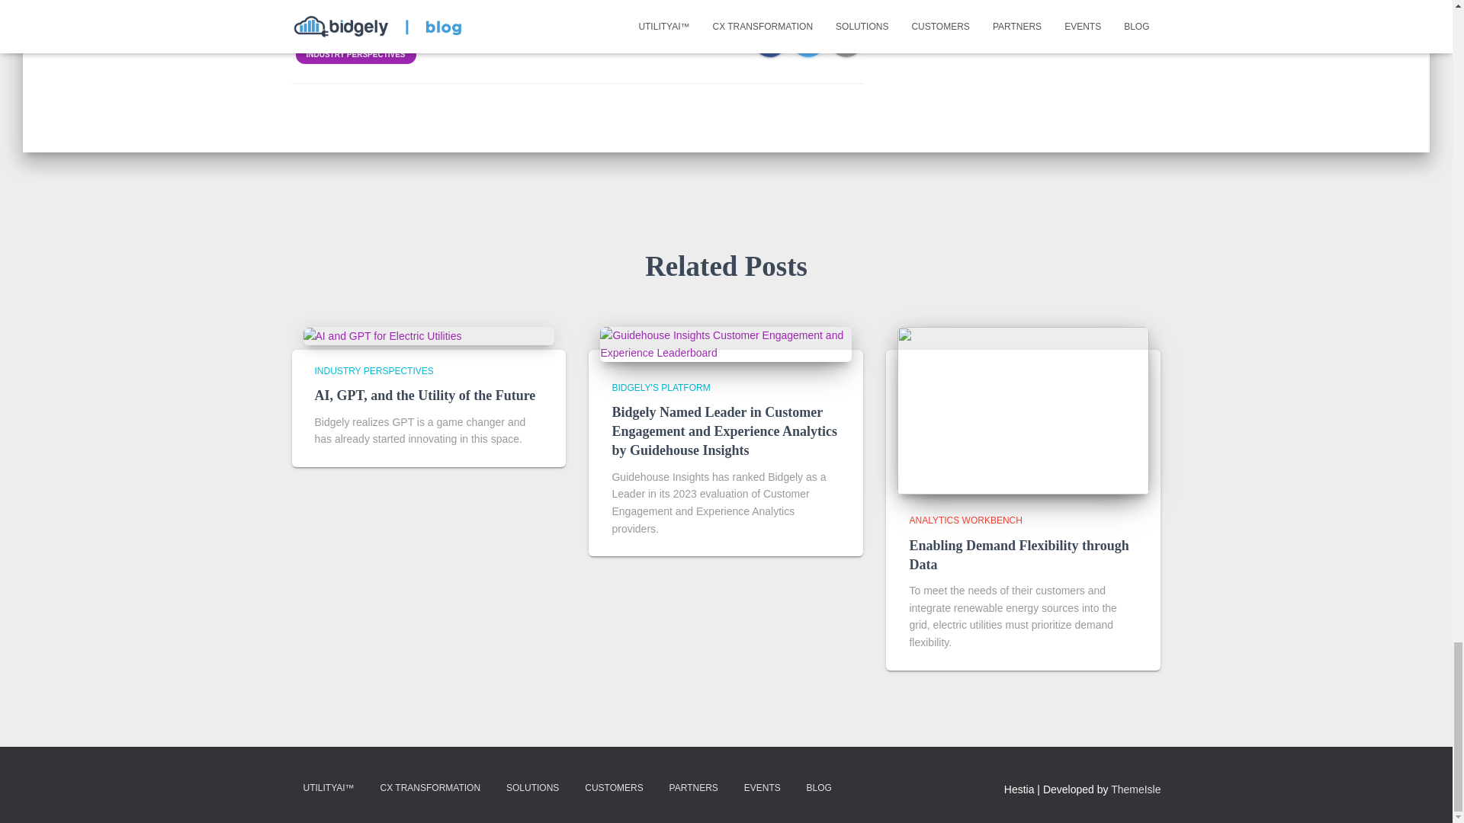 Image resolution: width=1464 pixels, height=823 pixels. What do you see at coordinates (383, 335) in the screenshot?
I see `AI, GPT, and the Utility of the Future` at bounding box center [383, 335].